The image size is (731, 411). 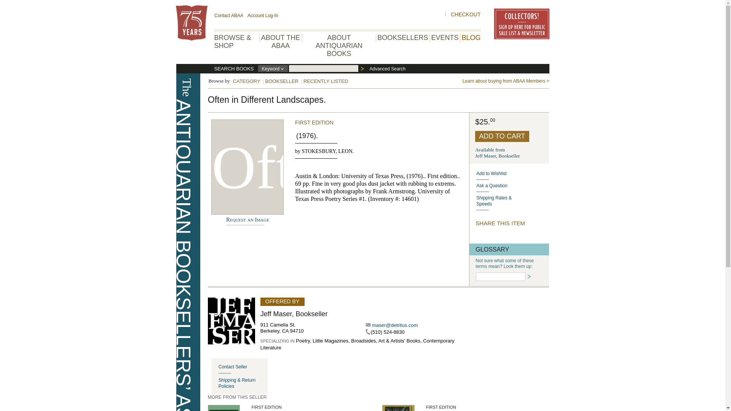 I want to click on Skip to main content, so click(x=497, y=152).